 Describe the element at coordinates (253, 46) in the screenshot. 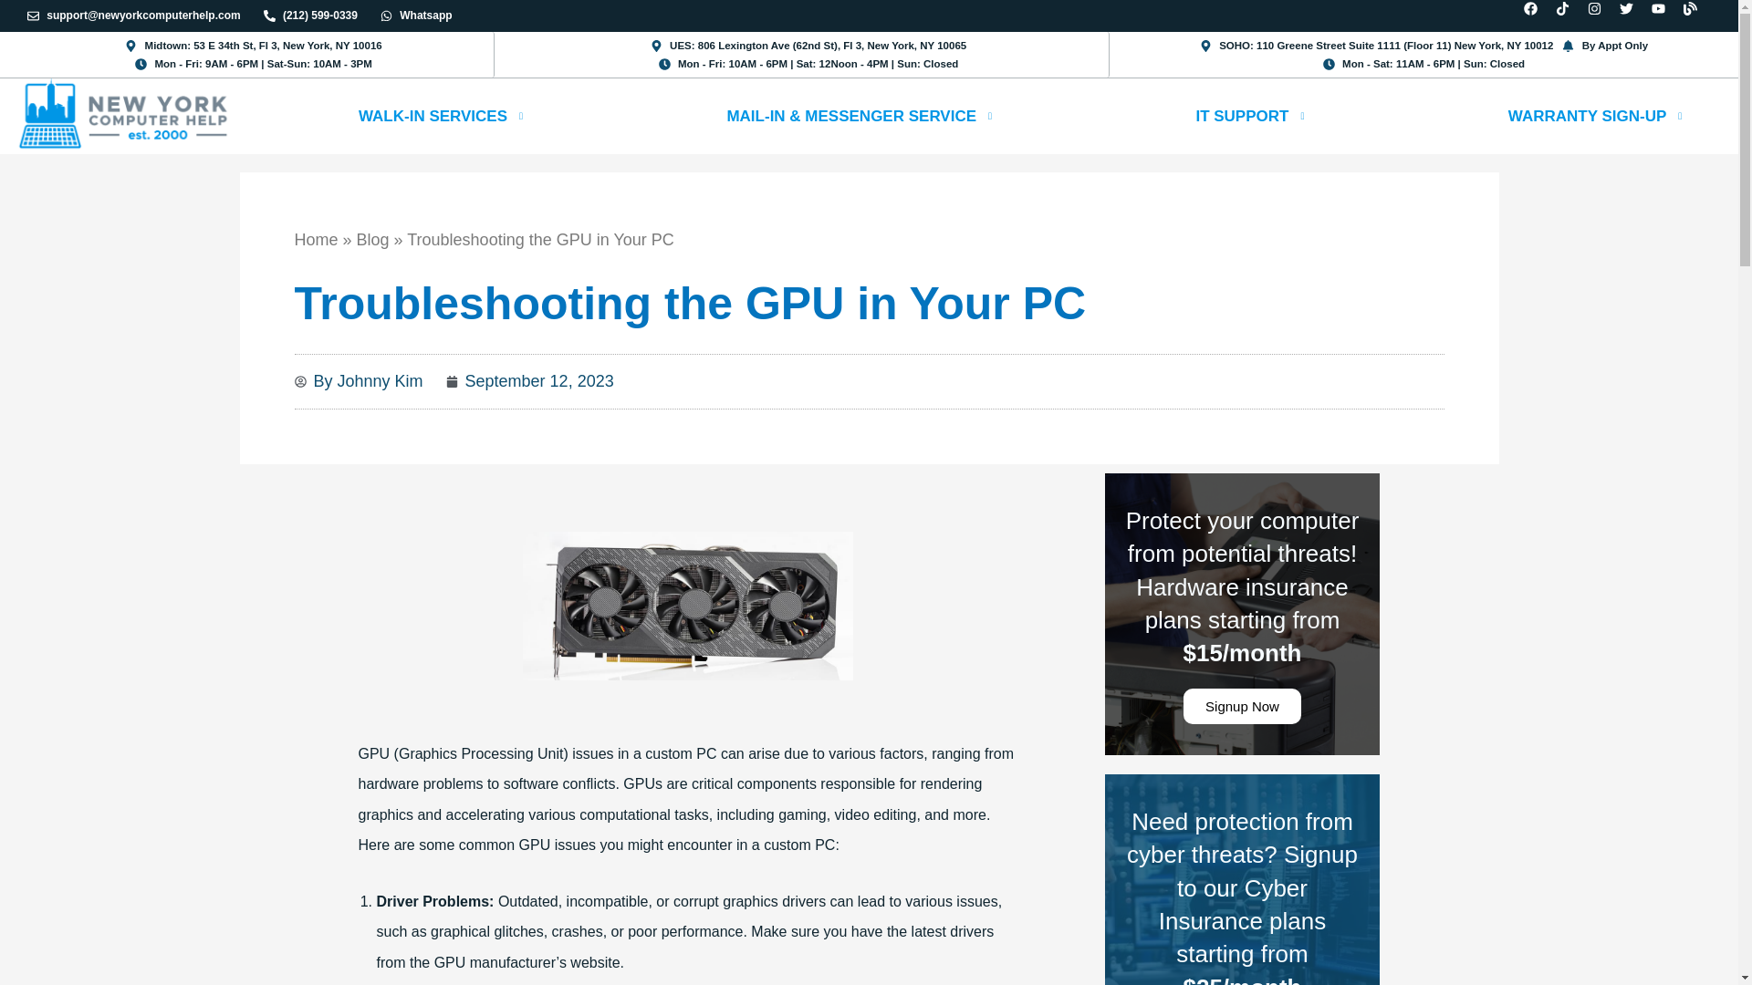

I see `Midtown: 53 E 34th St, Fl 3, New York, NY 10016` at that location.